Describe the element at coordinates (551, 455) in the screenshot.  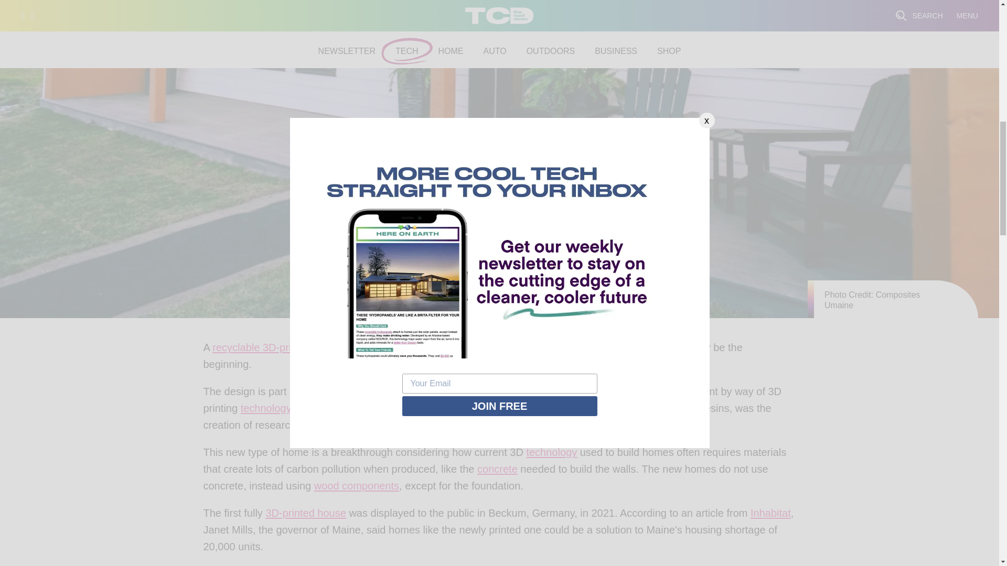
I see `Green tech` at that location.